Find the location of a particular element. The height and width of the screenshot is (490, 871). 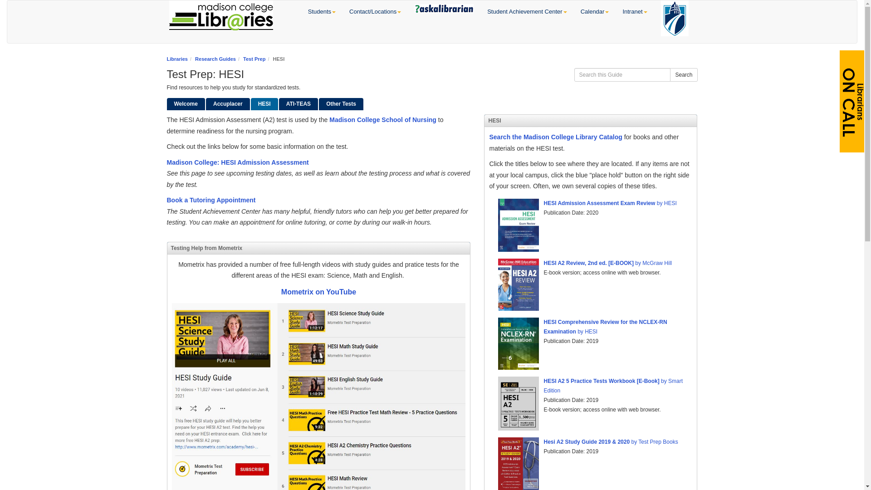

Students is located at coordinates (322, 12).